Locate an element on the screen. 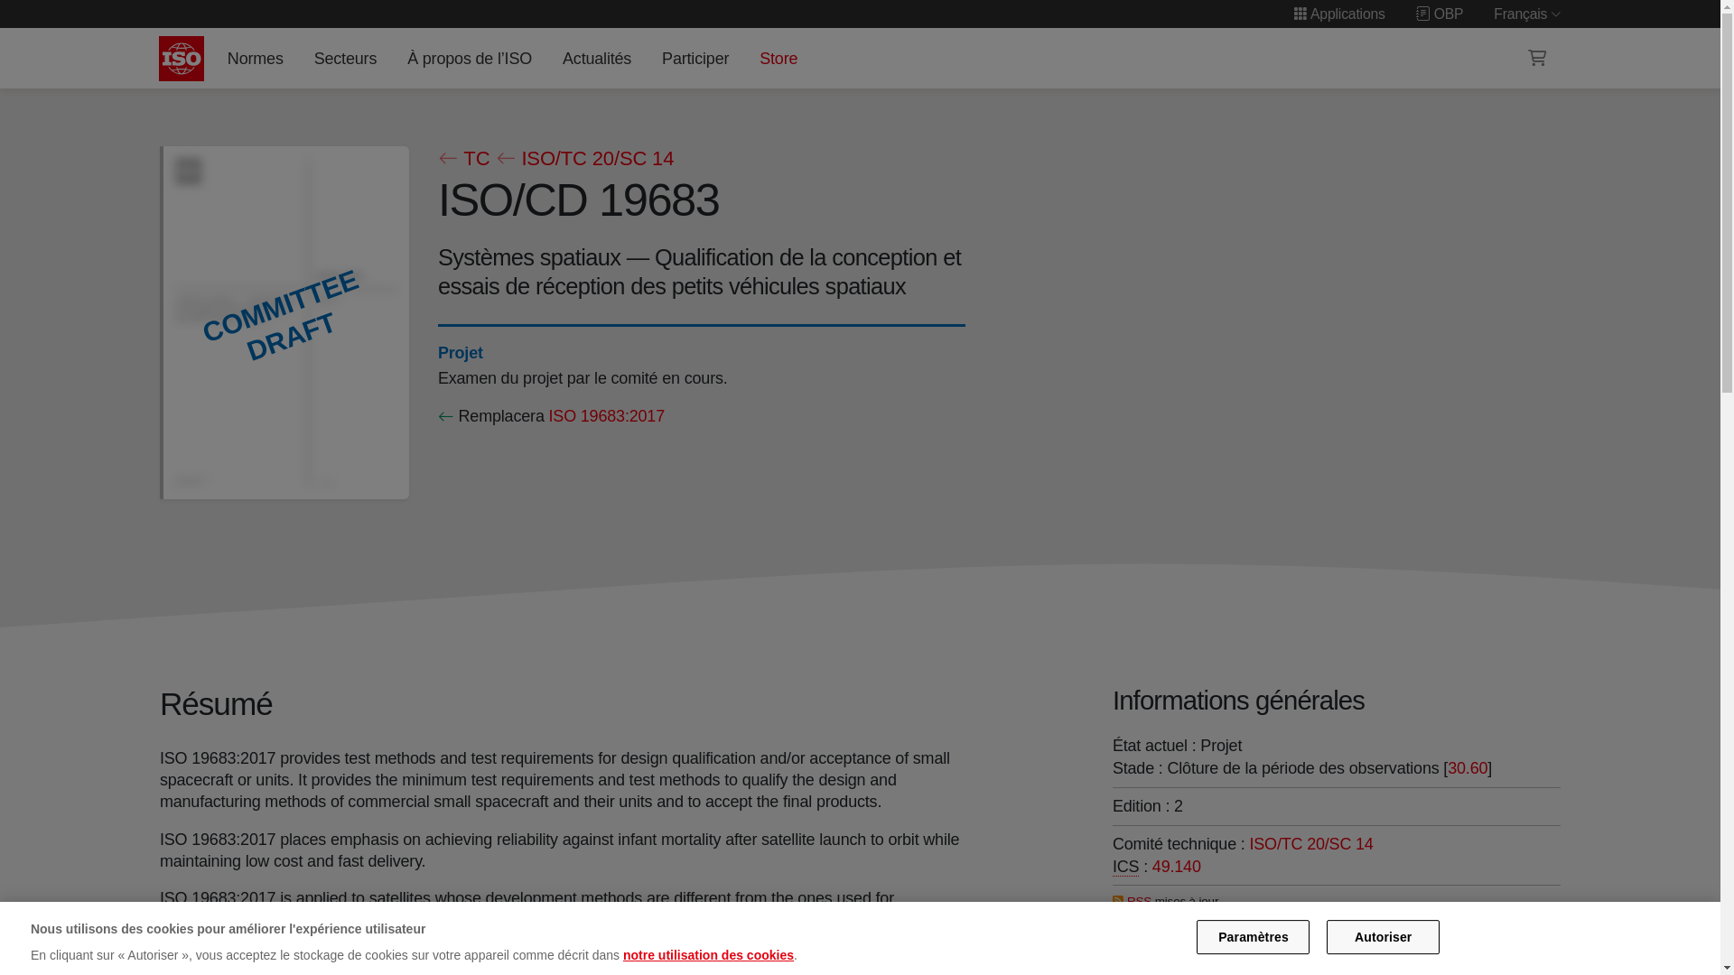 The image size is (1734, 975). Cycle de vie is located at coordinates (459, 352).